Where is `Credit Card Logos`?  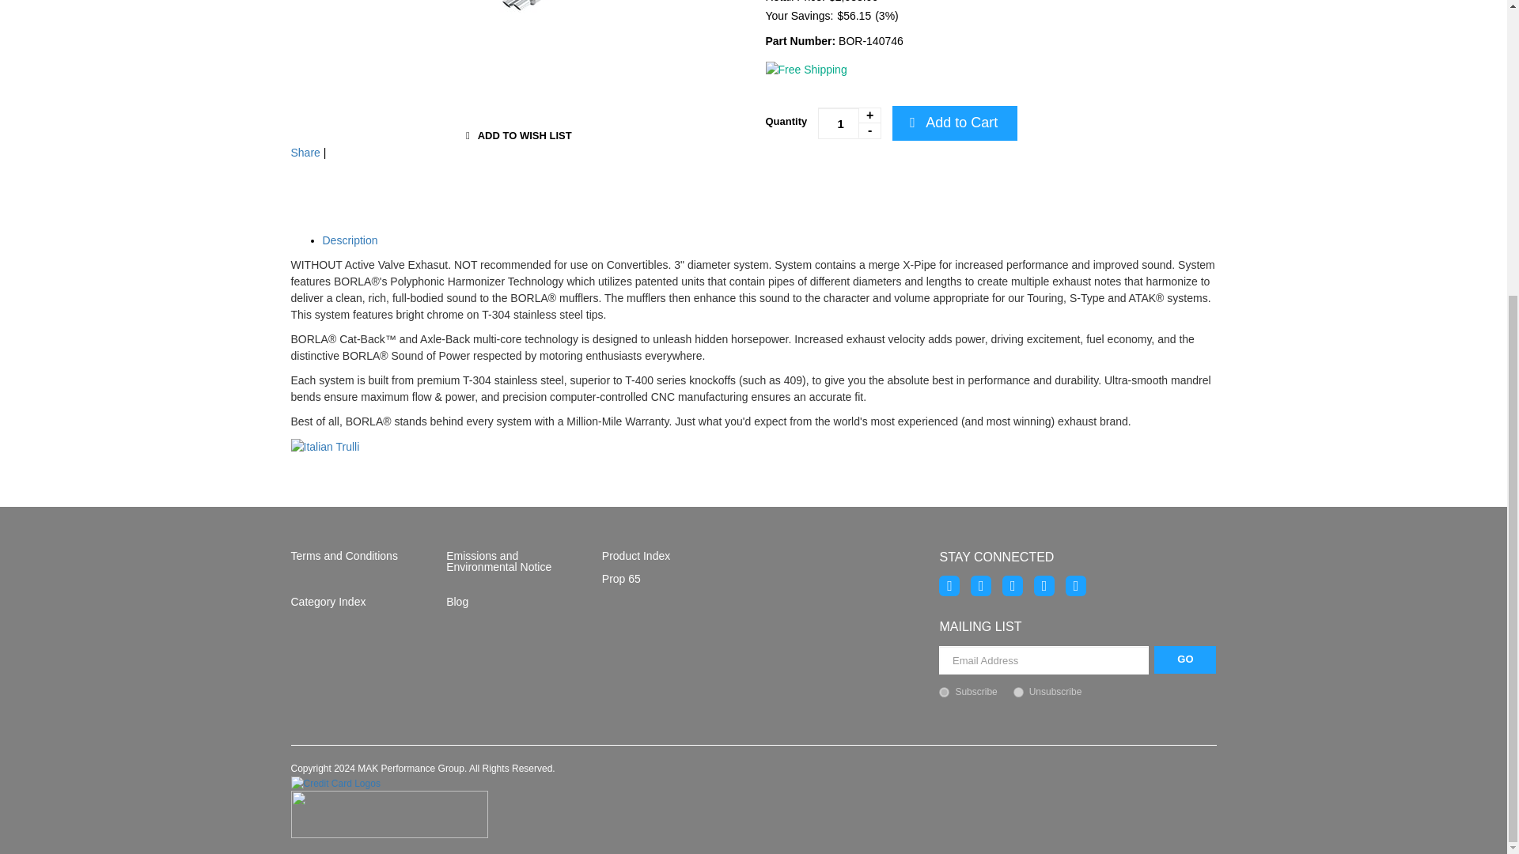
Credit Card Logos is located at coordinates (335, 783).